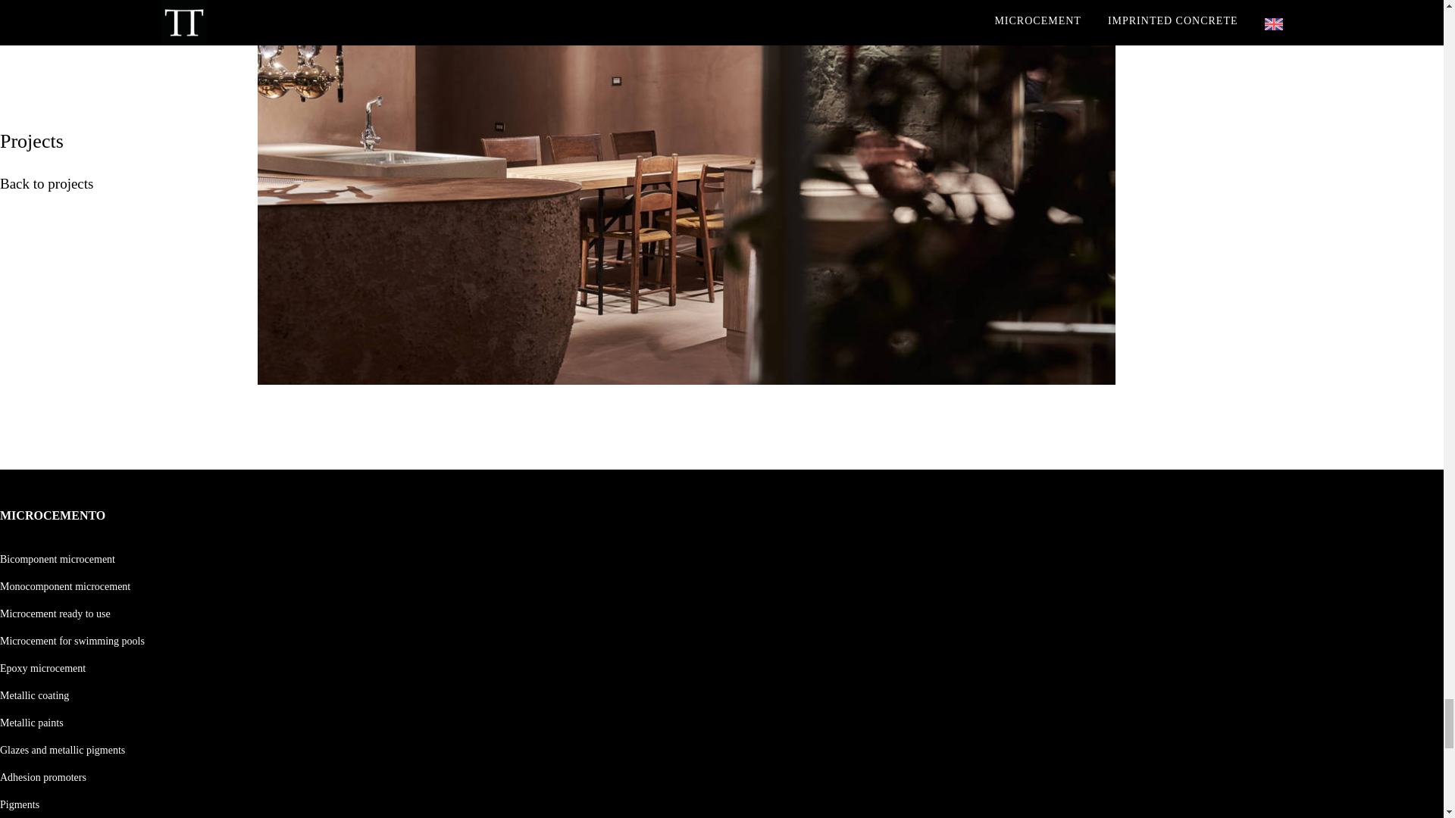 The image size is (1455, 818). I want to click on Monocomponent microcement, so click(65, 586).